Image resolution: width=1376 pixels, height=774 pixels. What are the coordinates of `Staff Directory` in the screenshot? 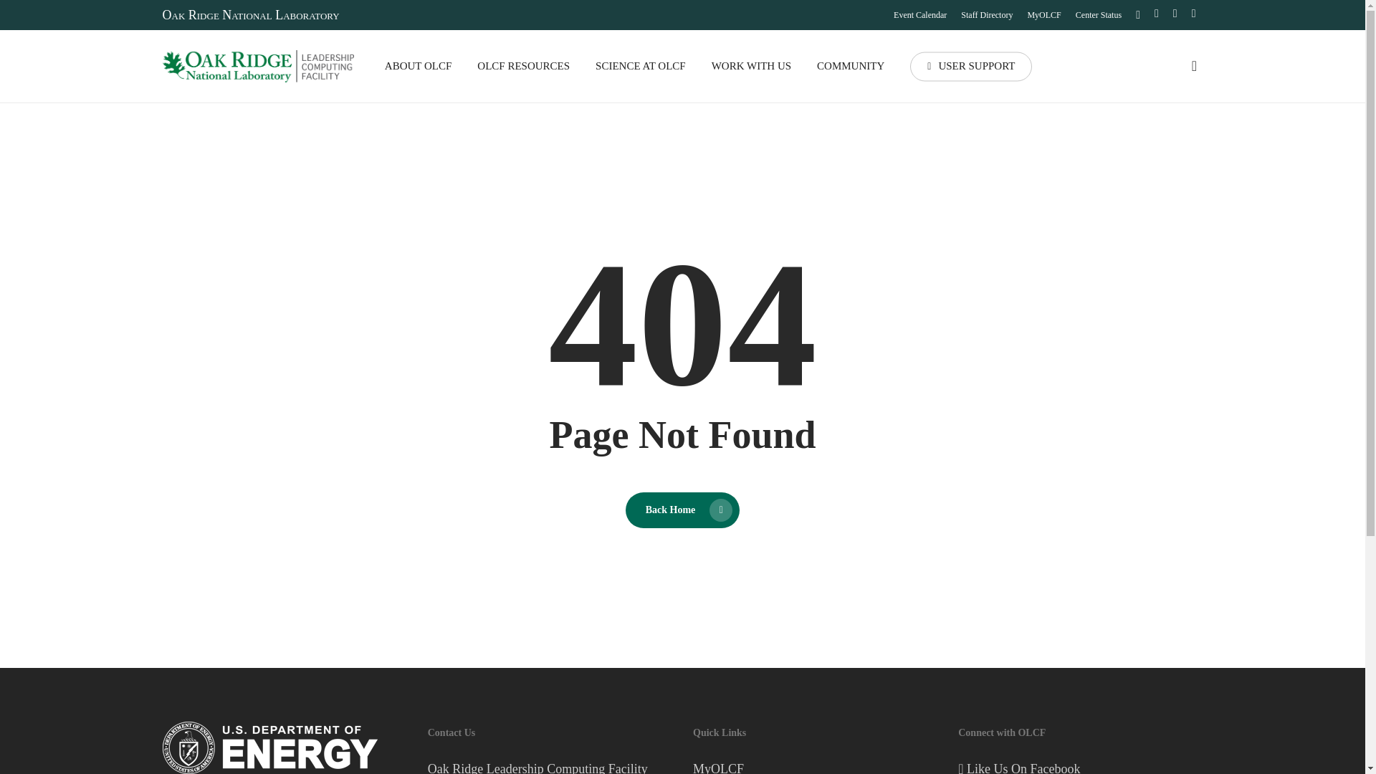 It's located at (986, 14).